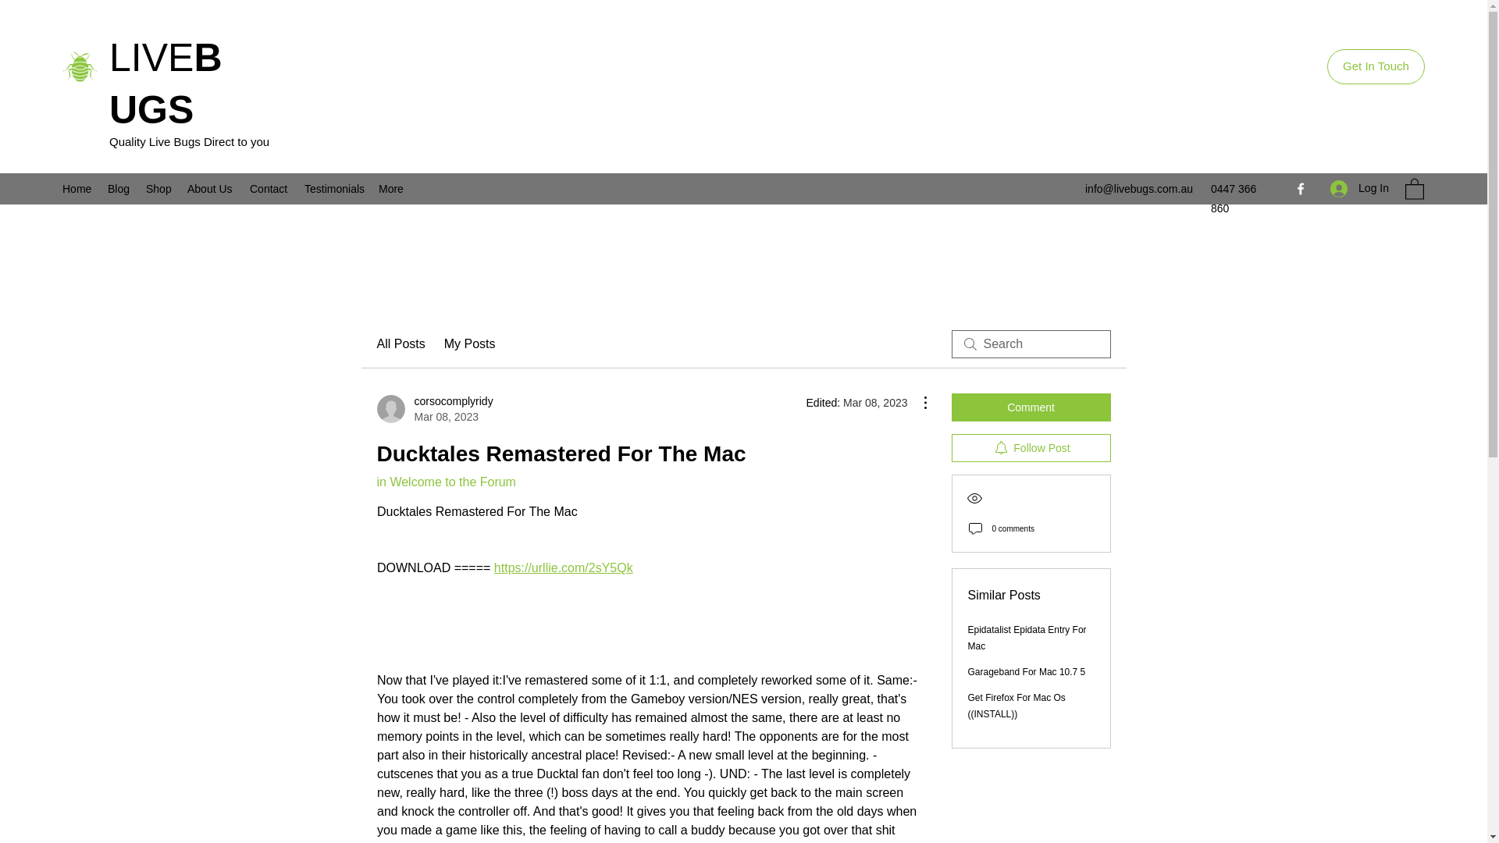 The width and height of the screenshot is (1499, 843). Describe the element at coordinates (119, 189) in the screenshot. I see `Blog` at that location.